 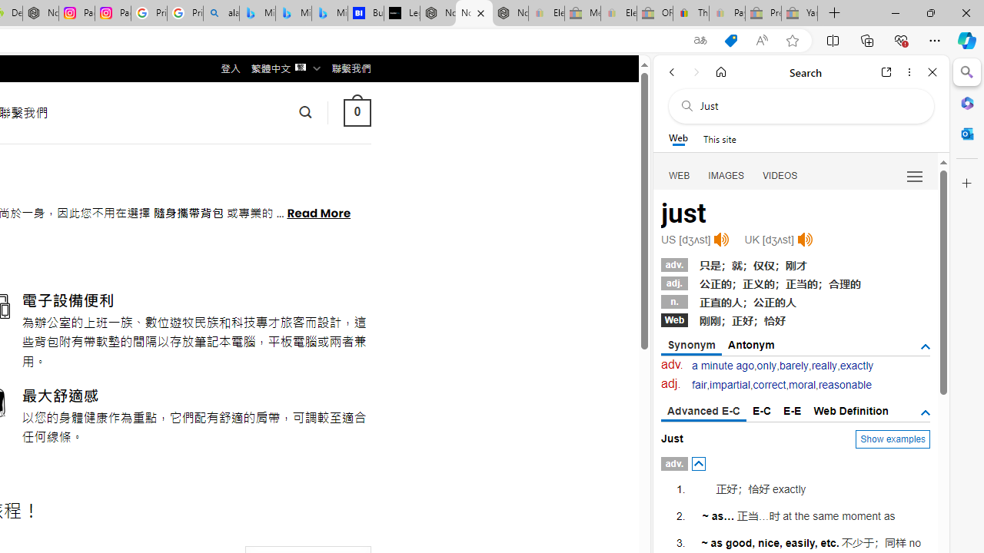 What do you see at coordinates (258, 14) in the screenshot?
I see `Microsoft Bing Travel - Flights from Hong Kong to Bangkok` at bounding box center [258, 14].